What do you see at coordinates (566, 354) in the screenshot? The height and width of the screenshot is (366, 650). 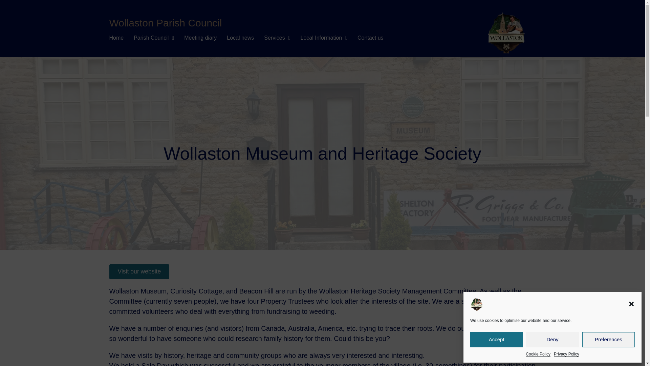 I see `Privacy Policy` at bounding box center [566, 354].